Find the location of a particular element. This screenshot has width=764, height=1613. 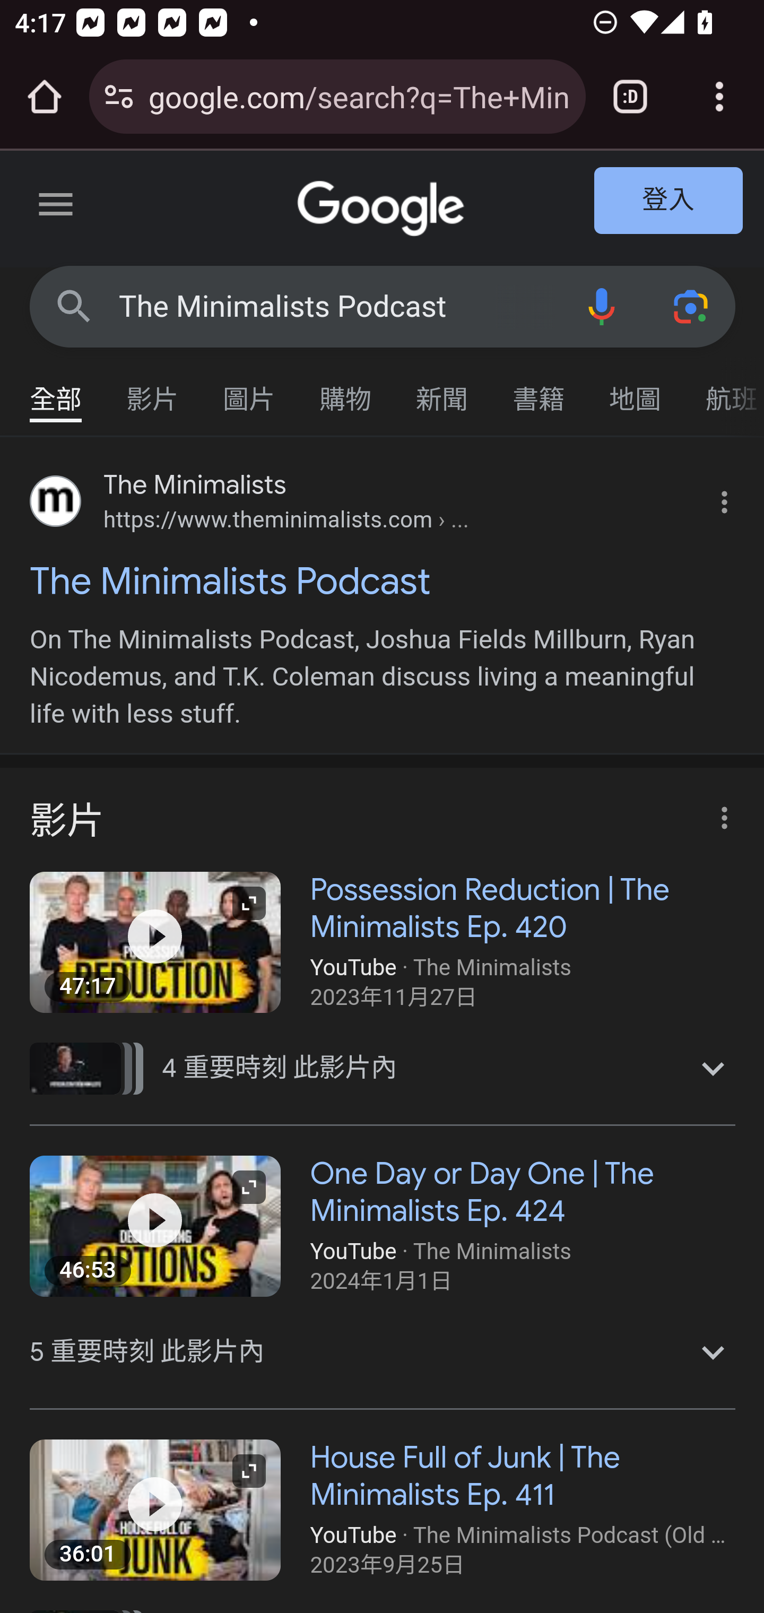

Switch or close tabs is located at coordinates (630, 97).